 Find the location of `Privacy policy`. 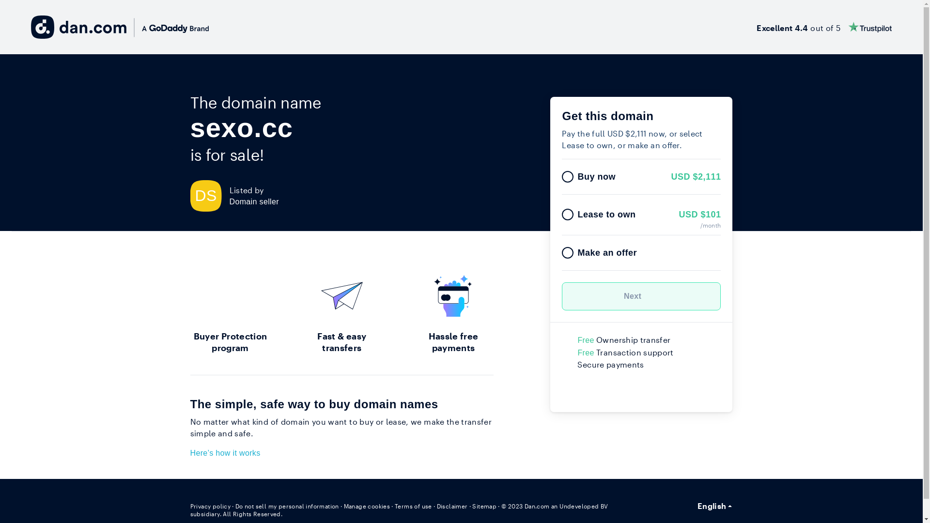

Privacy policy is located at coordinates (210, 506).